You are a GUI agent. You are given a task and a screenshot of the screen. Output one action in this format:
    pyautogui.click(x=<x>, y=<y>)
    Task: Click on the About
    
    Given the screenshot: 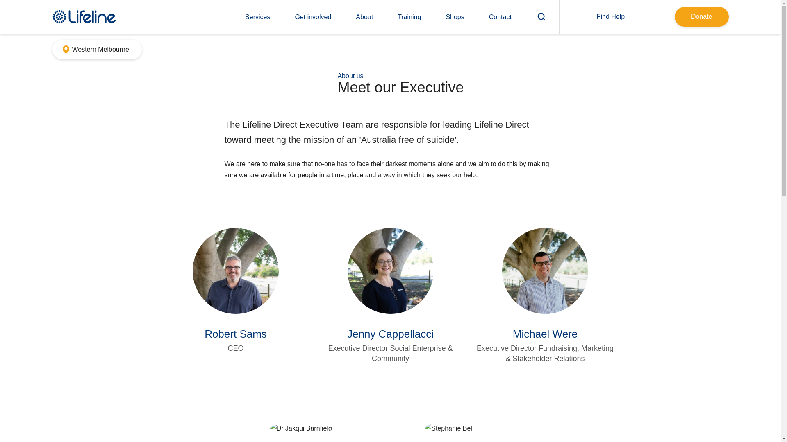 What is the action you would take?
    pyautogui.click(x=364, y=17)
    